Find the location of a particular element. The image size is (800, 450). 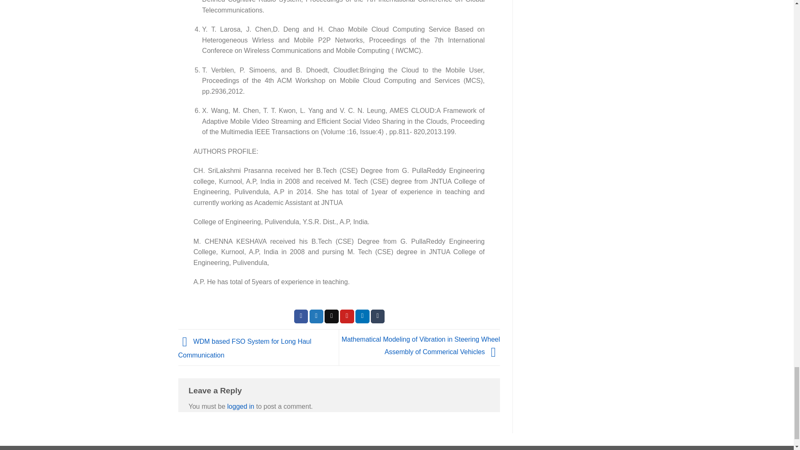

Share on Facebook is located at coordinates (301, 317).